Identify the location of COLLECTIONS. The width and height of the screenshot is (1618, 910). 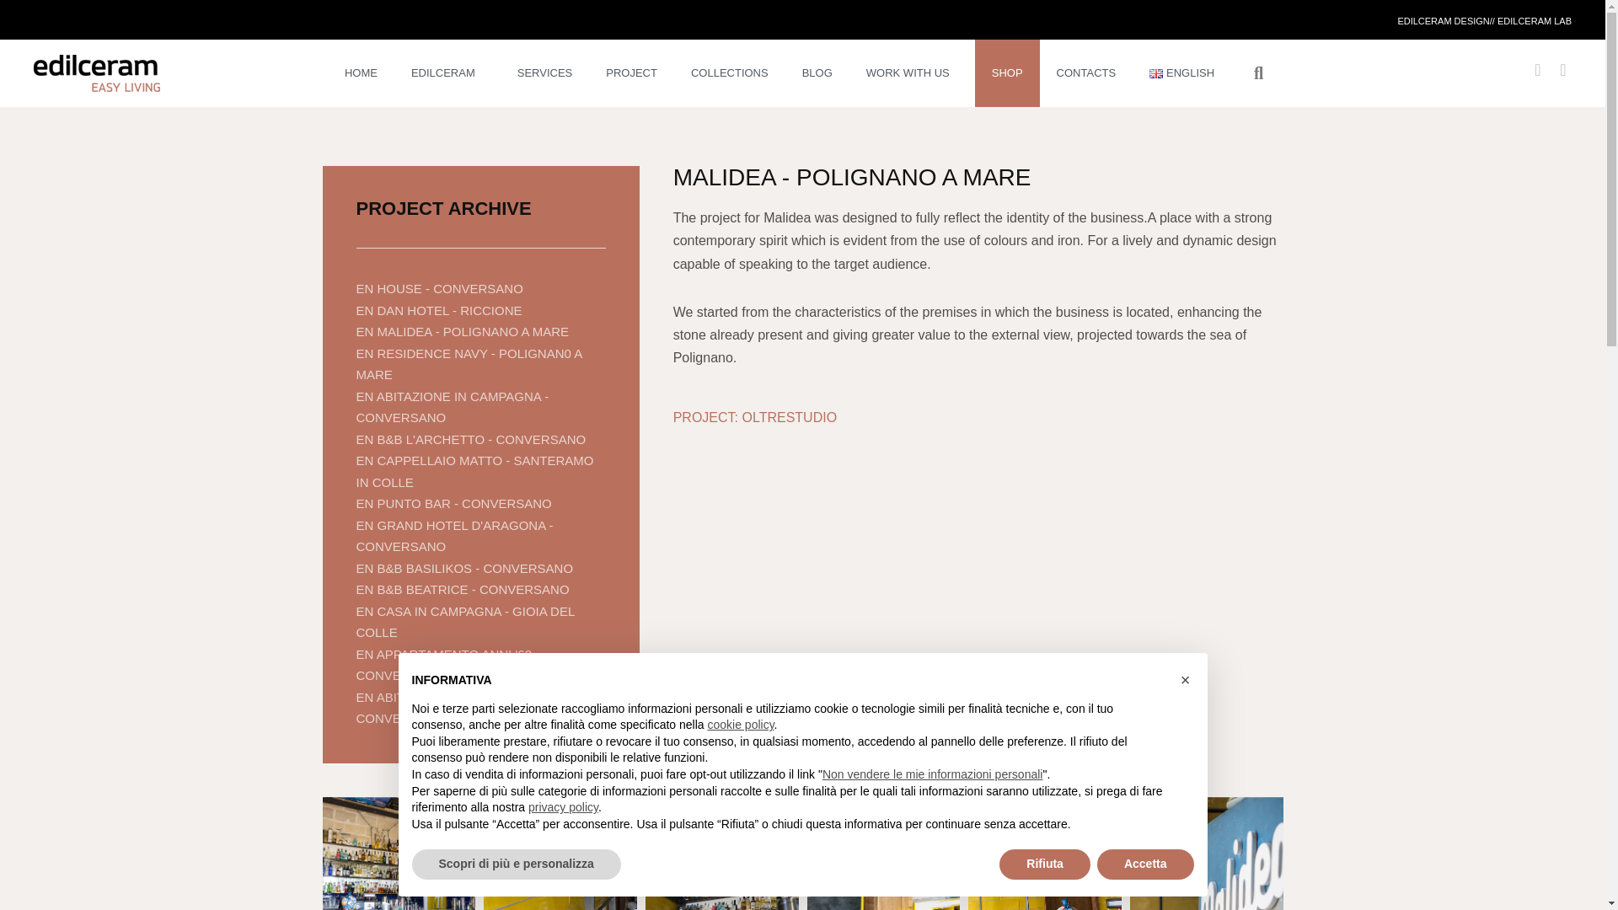
(730, 73).